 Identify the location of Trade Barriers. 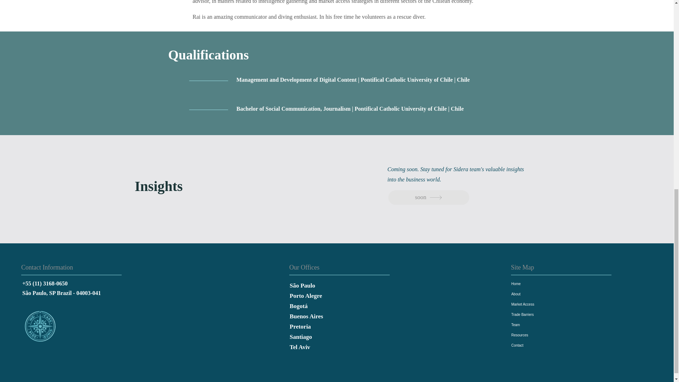
(546, 314).